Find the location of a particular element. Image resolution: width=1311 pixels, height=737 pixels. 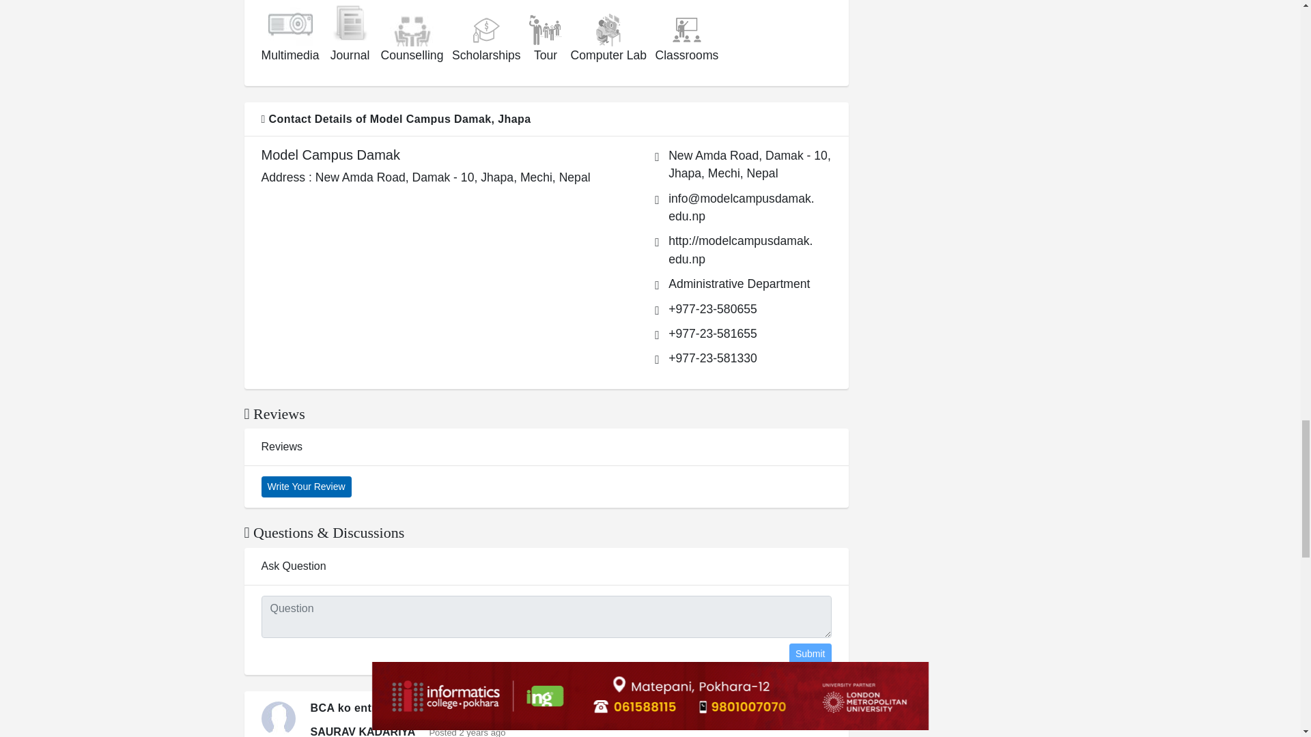

Scholarship is located at coordinates (485, 30).